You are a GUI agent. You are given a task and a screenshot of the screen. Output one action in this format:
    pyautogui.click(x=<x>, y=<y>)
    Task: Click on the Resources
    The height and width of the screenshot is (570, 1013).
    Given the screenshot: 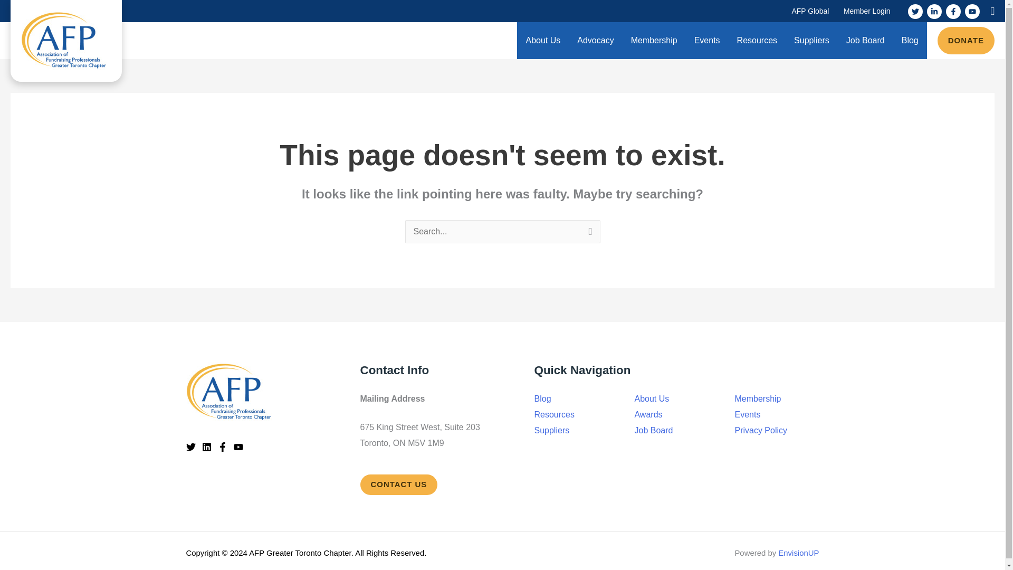 What is the action you would take?
    pyautogui.click(x=757, y=41)
    